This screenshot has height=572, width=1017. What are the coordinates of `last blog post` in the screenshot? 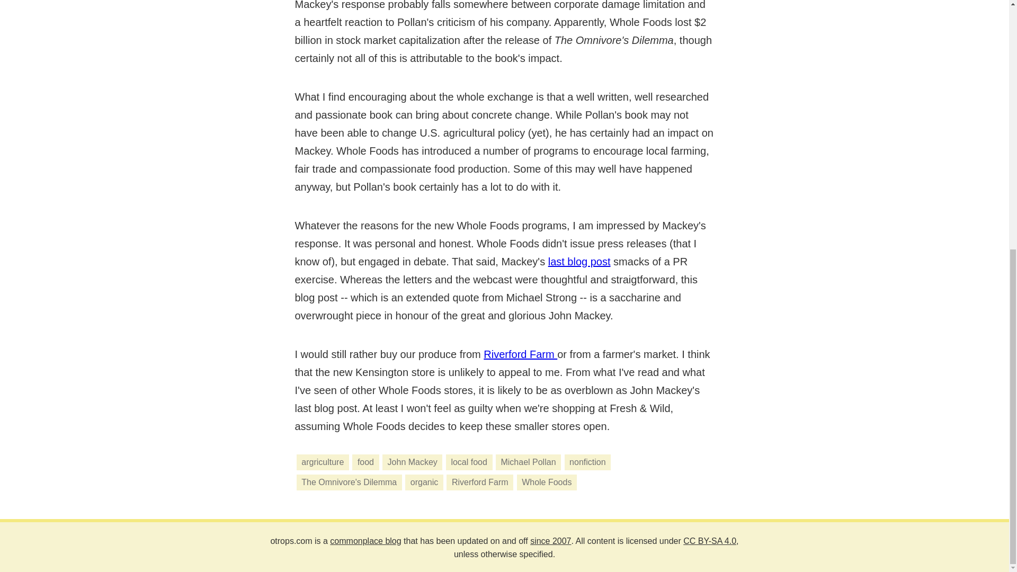 It's located at (579, 262).